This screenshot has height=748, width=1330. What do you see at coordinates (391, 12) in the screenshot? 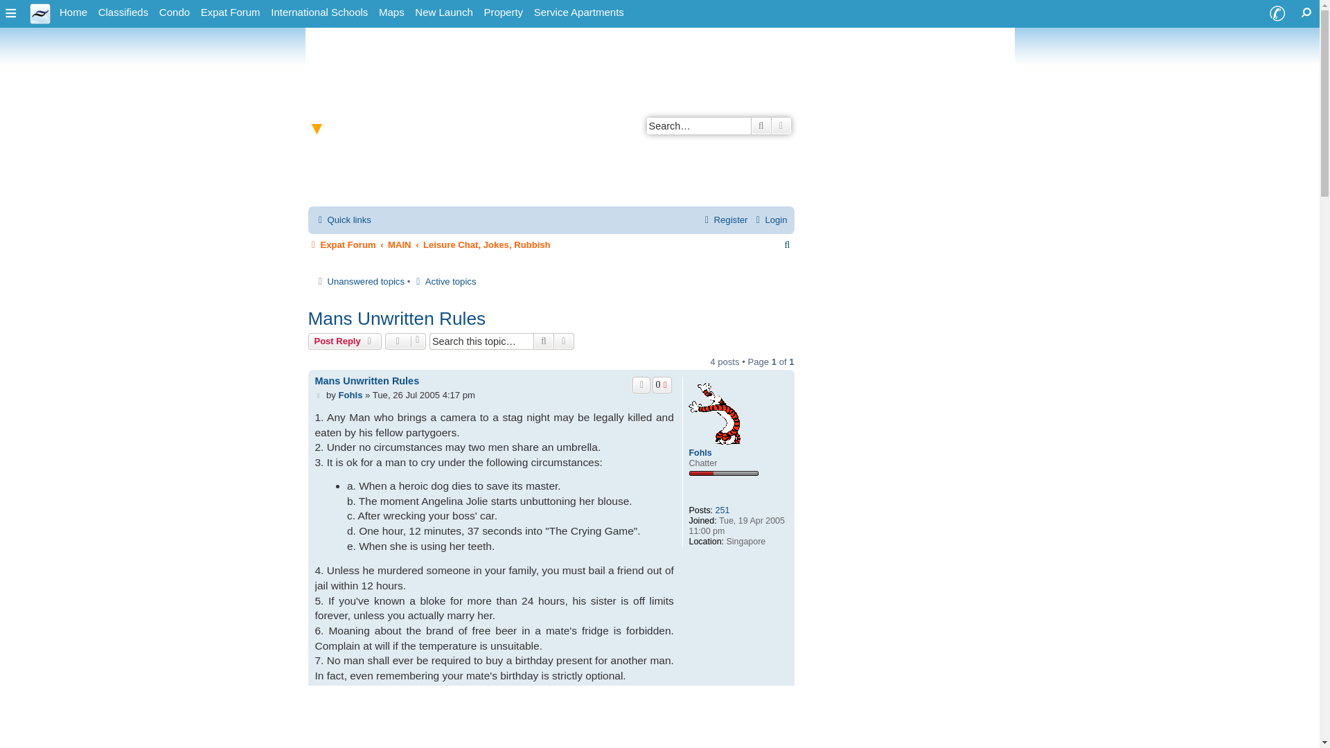
I see `Maps` at bounding box center [391, 12].